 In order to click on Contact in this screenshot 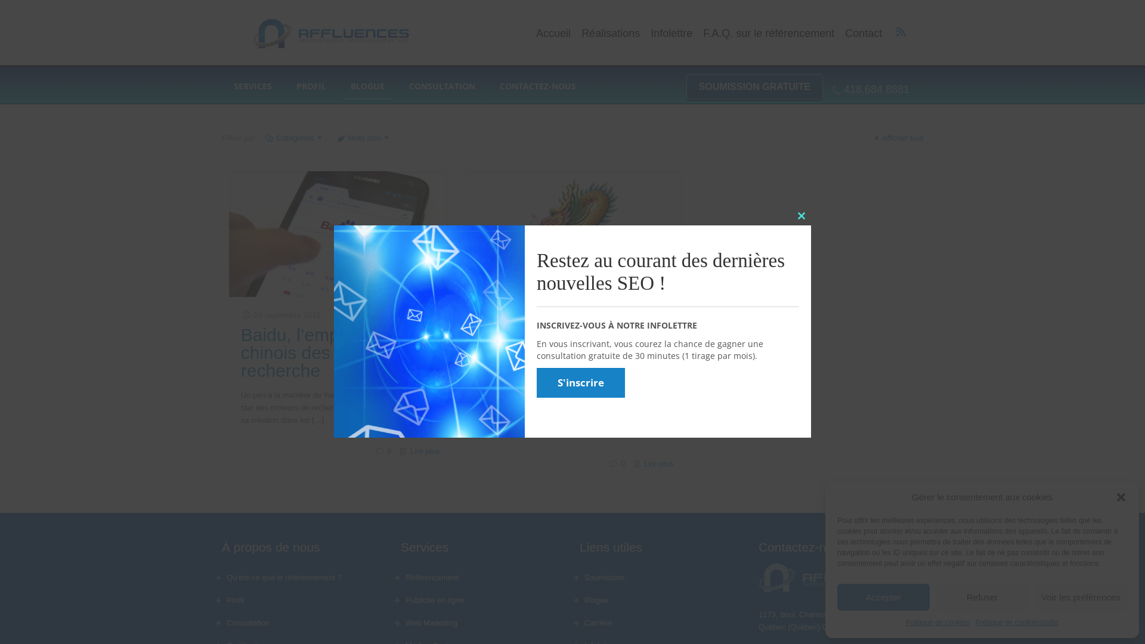, I will do `click(864, 33)`.